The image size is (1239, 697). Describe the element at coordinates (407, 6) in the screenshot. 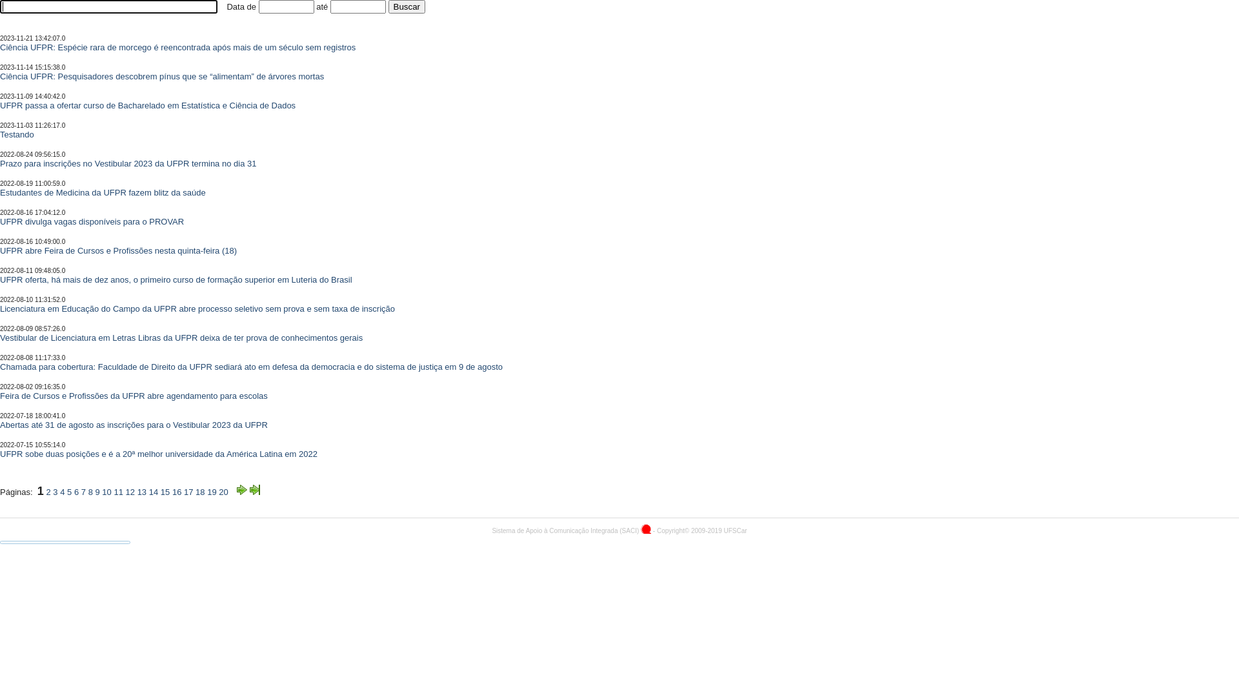

I see `Buscar` at that location.